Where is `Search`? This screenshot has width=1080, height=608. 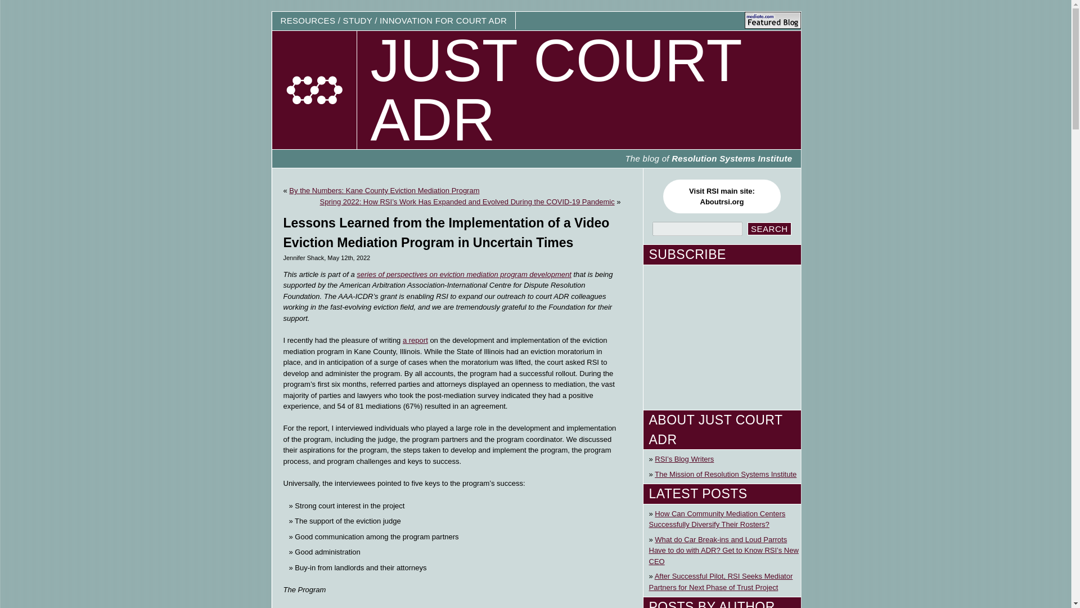 Search is located at coordinates (415, 340).